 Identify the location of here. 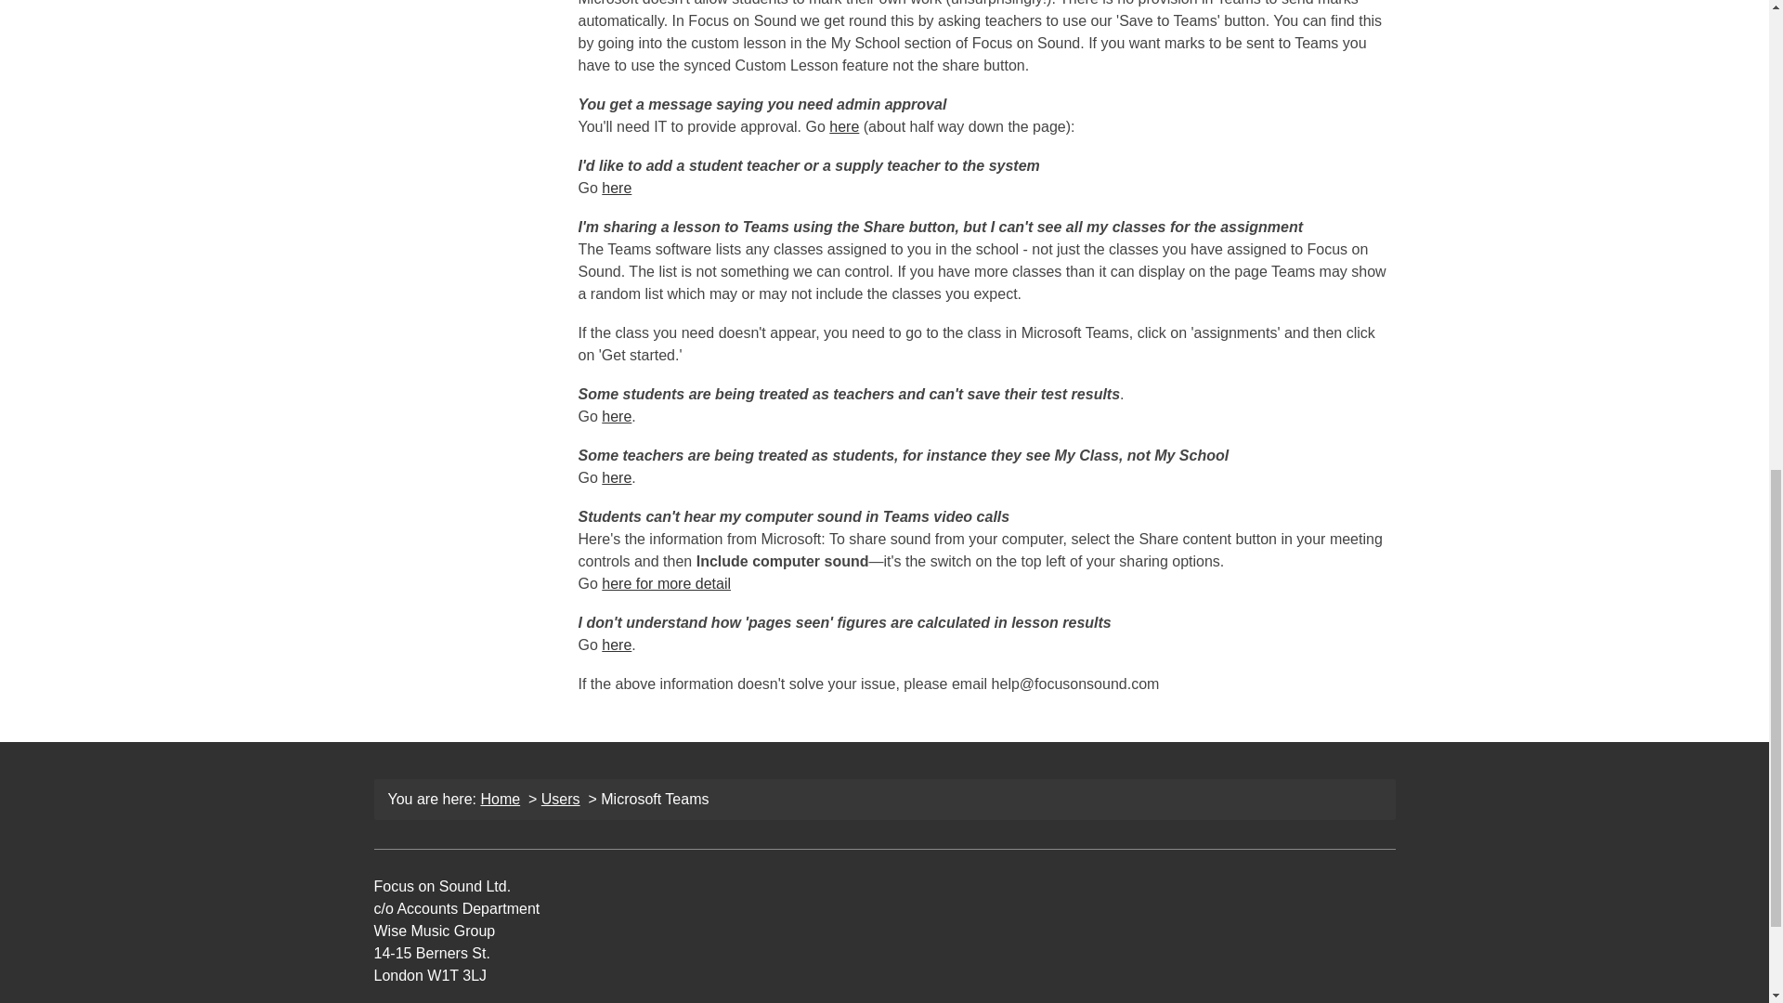
(617, 188).